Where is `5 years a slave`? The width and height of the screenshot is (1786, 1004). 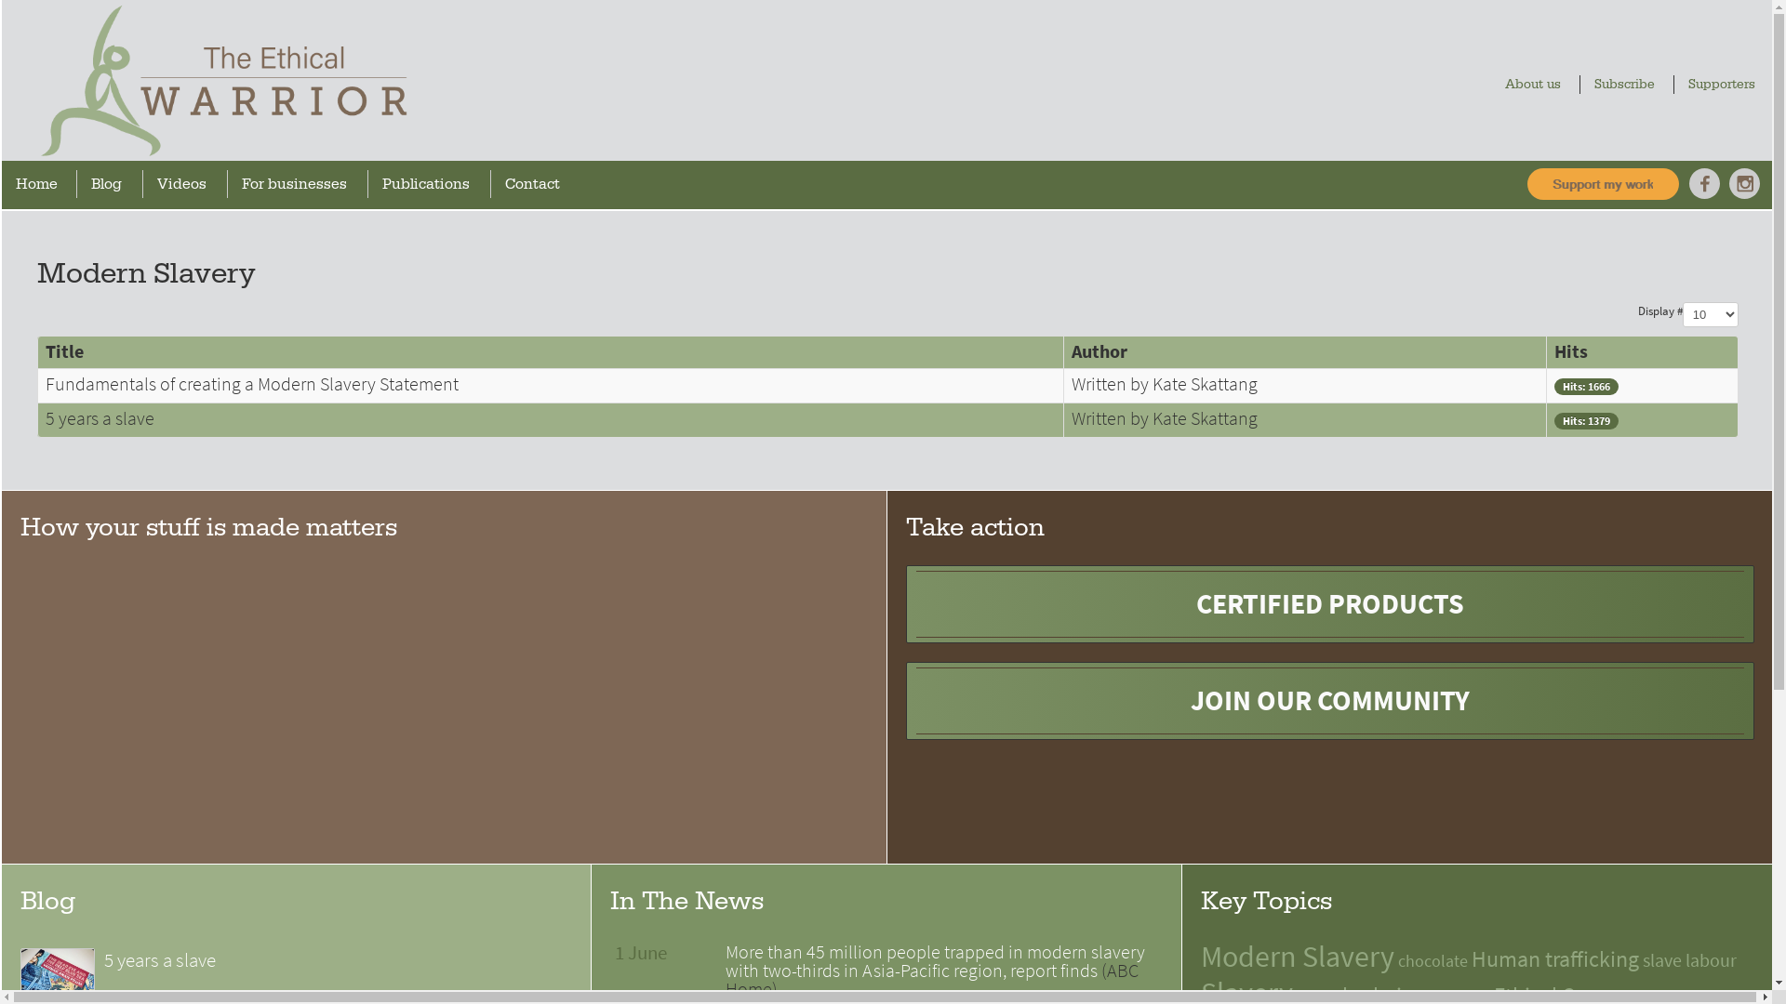
5 years a slave is located at coordinates (100, 418).